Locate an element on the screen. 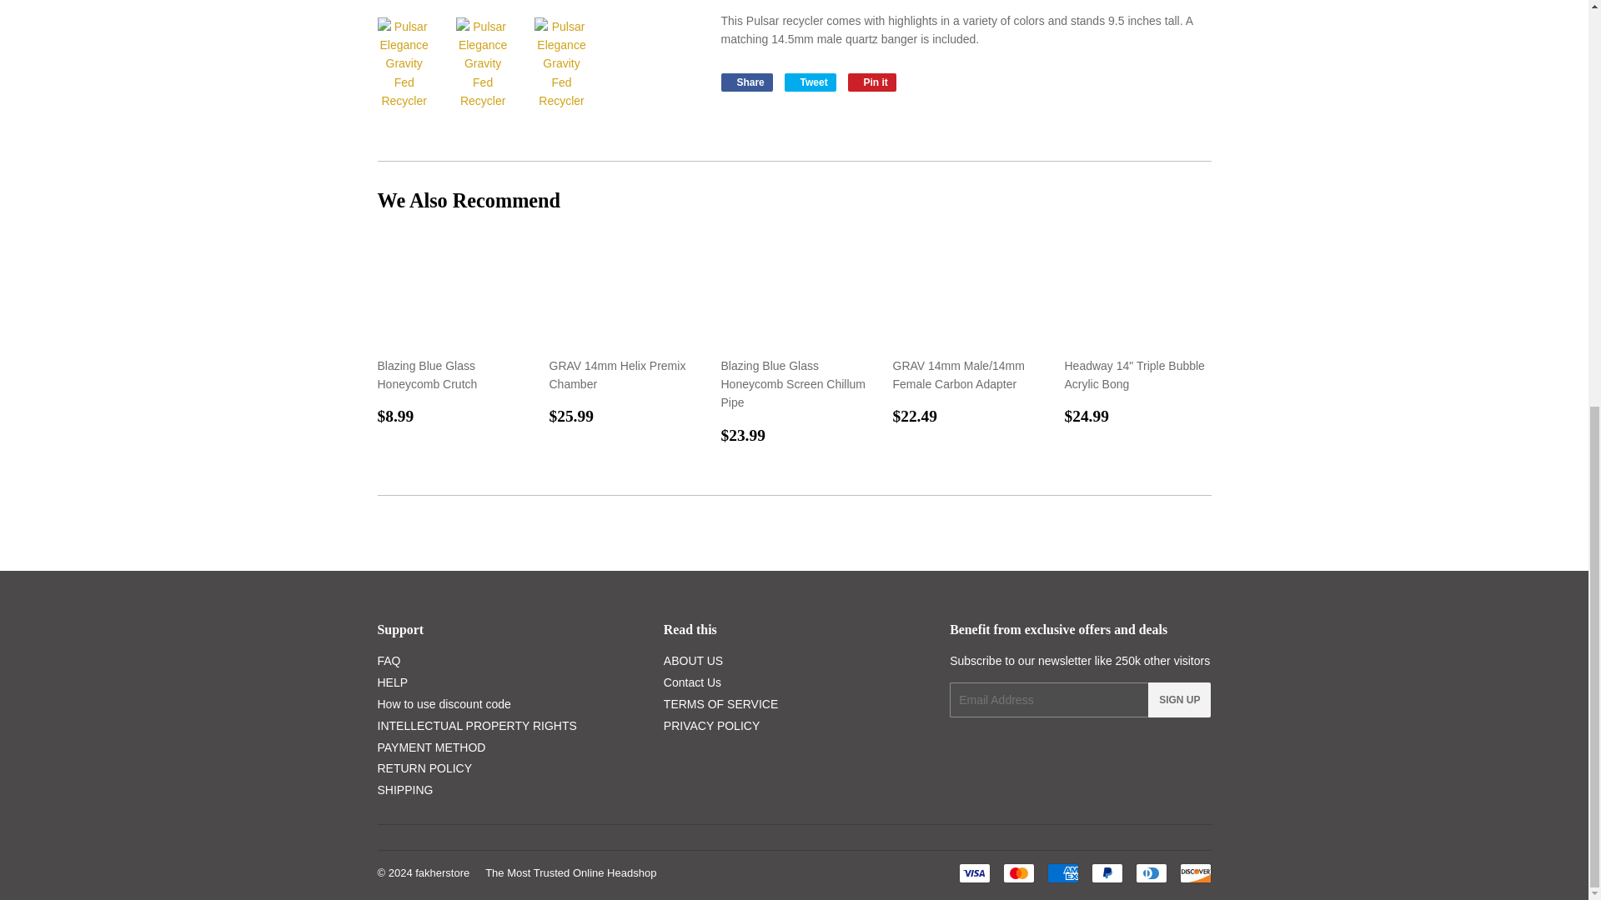  Pin on Pinterest is located at coordinates (872, 82).